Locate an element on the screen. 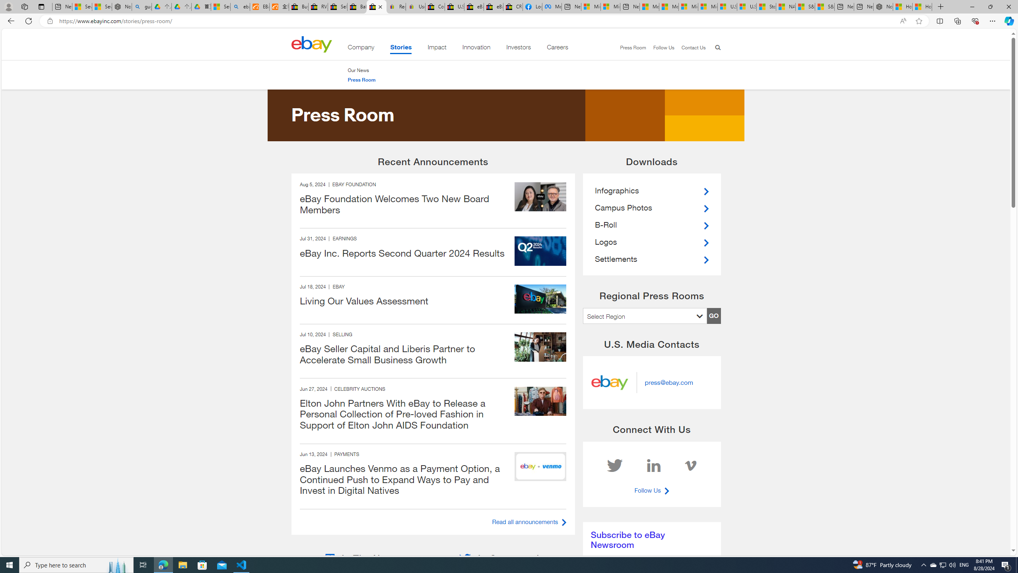  Company is located at coordinates (361, 49).